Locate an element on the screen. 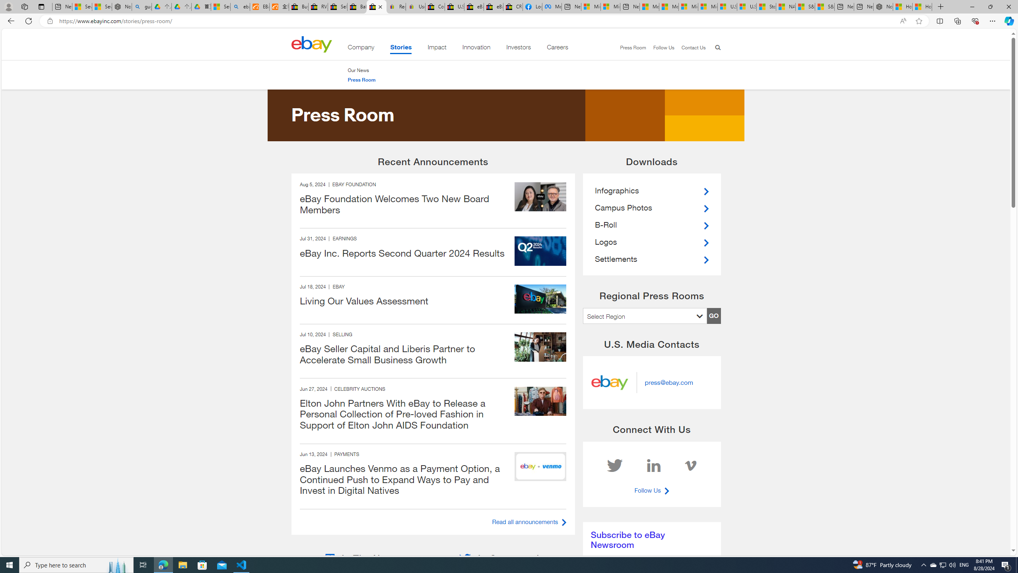  Company is located at coordinates (361, 49).